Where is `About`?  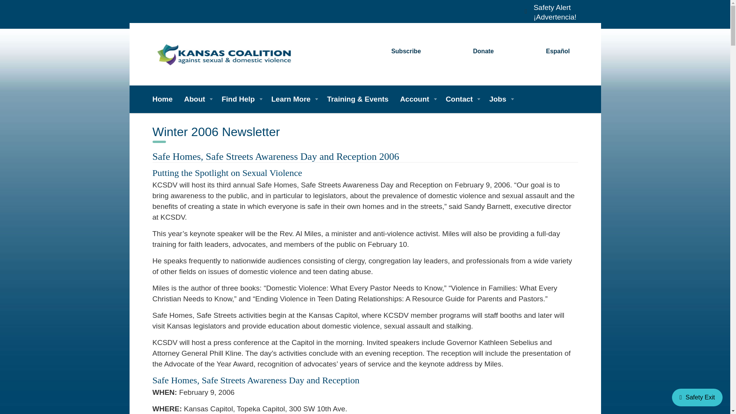 About is located at coordinates (197, 99).